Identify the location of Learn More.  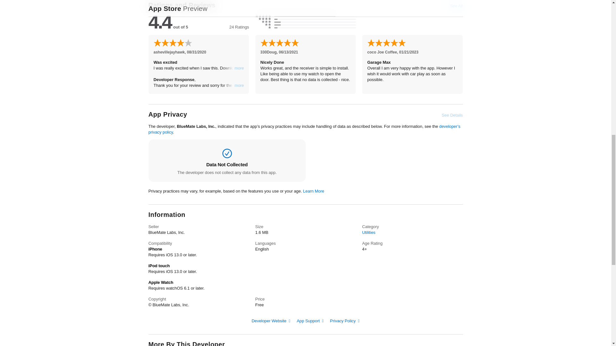
(314, 191).